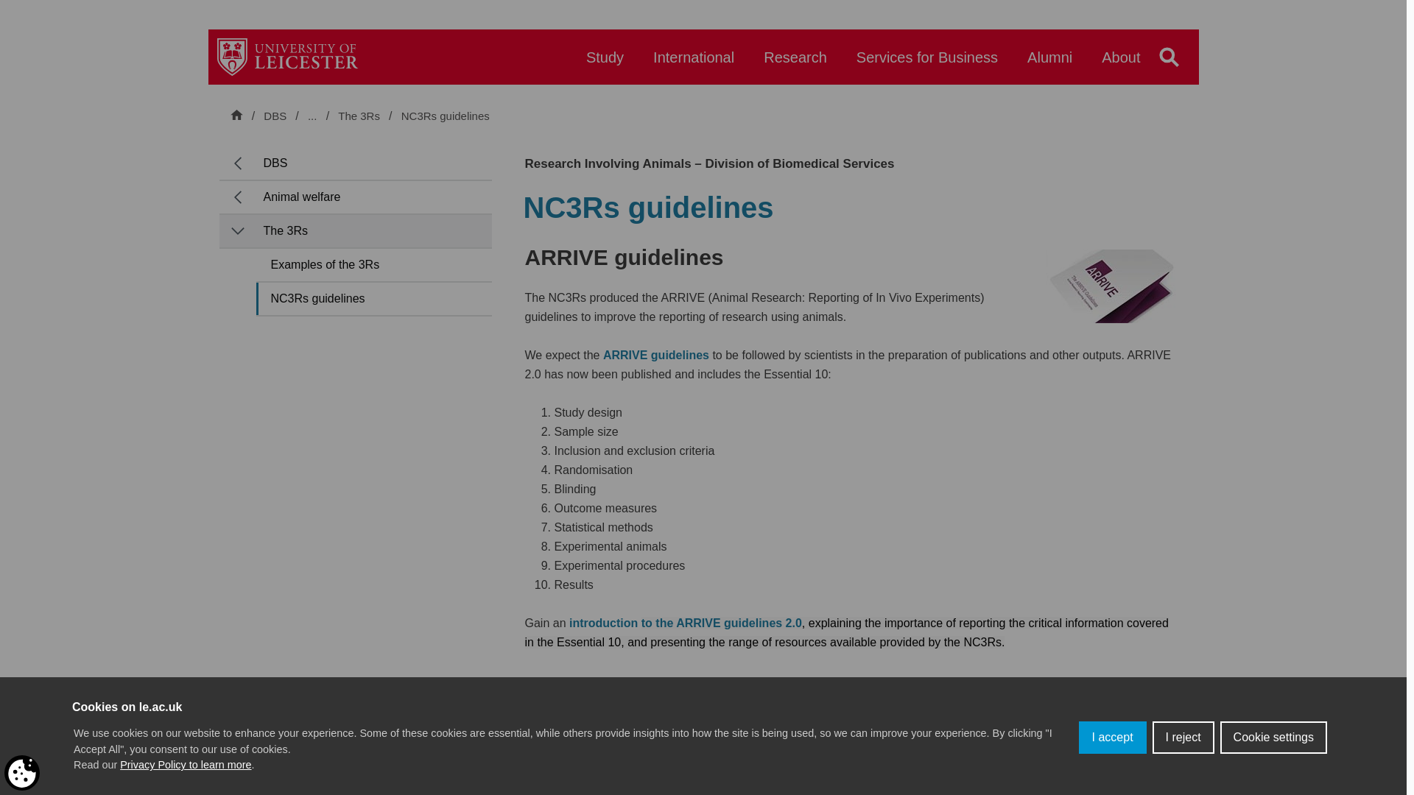 The image size is (1414, 795). What do you see at coordinates (445, 116) in the screenshot?
I see `NC3Rs guidelines` at bounding box center [445, 116].